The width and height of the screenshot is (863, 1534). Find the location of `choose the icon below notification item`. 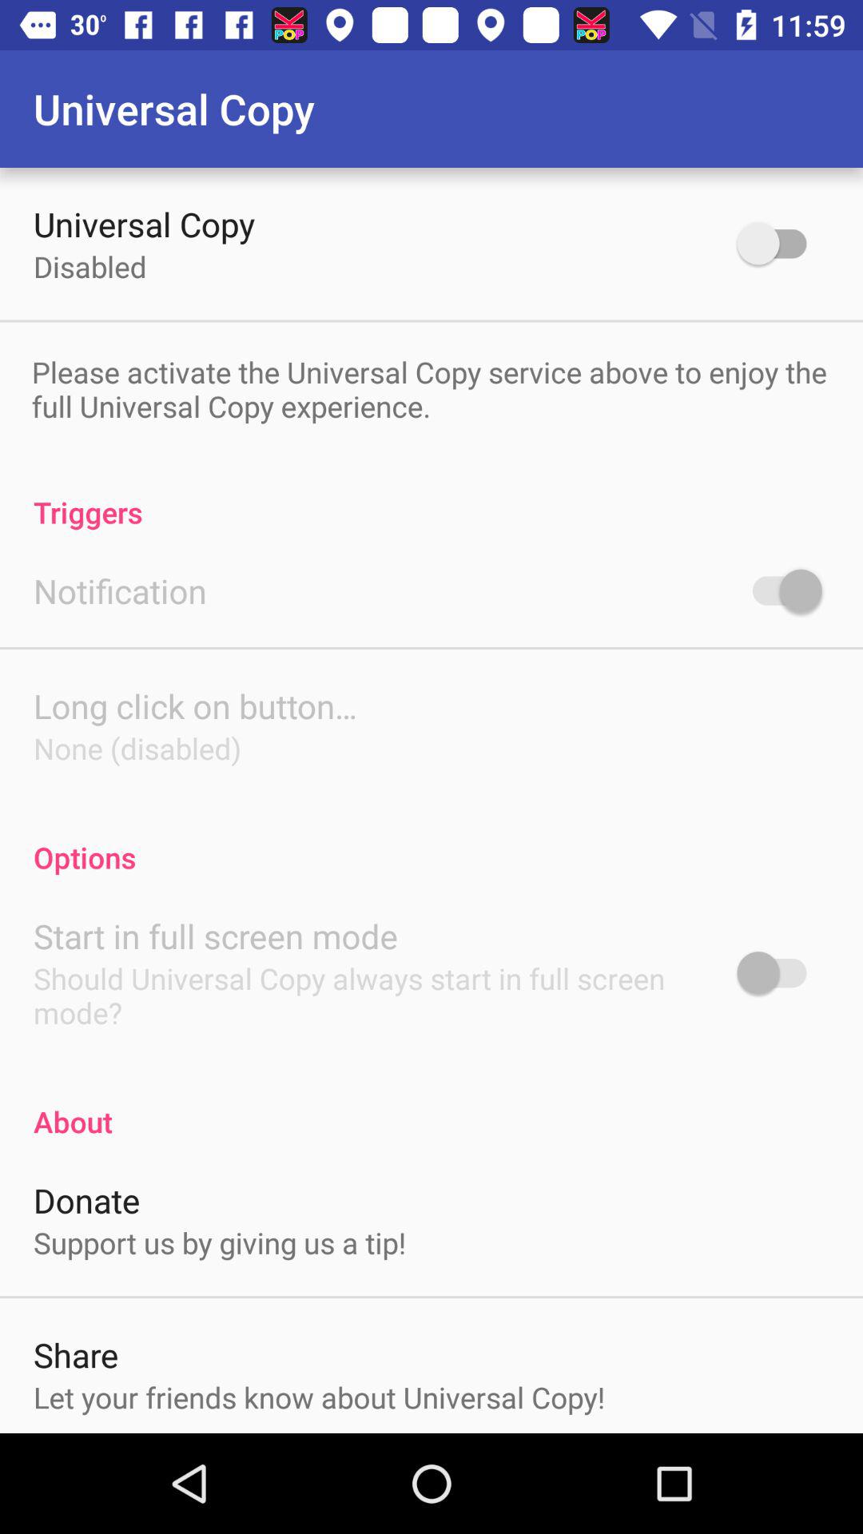

choose the icon below notification item is located at coordinates (195, 705).